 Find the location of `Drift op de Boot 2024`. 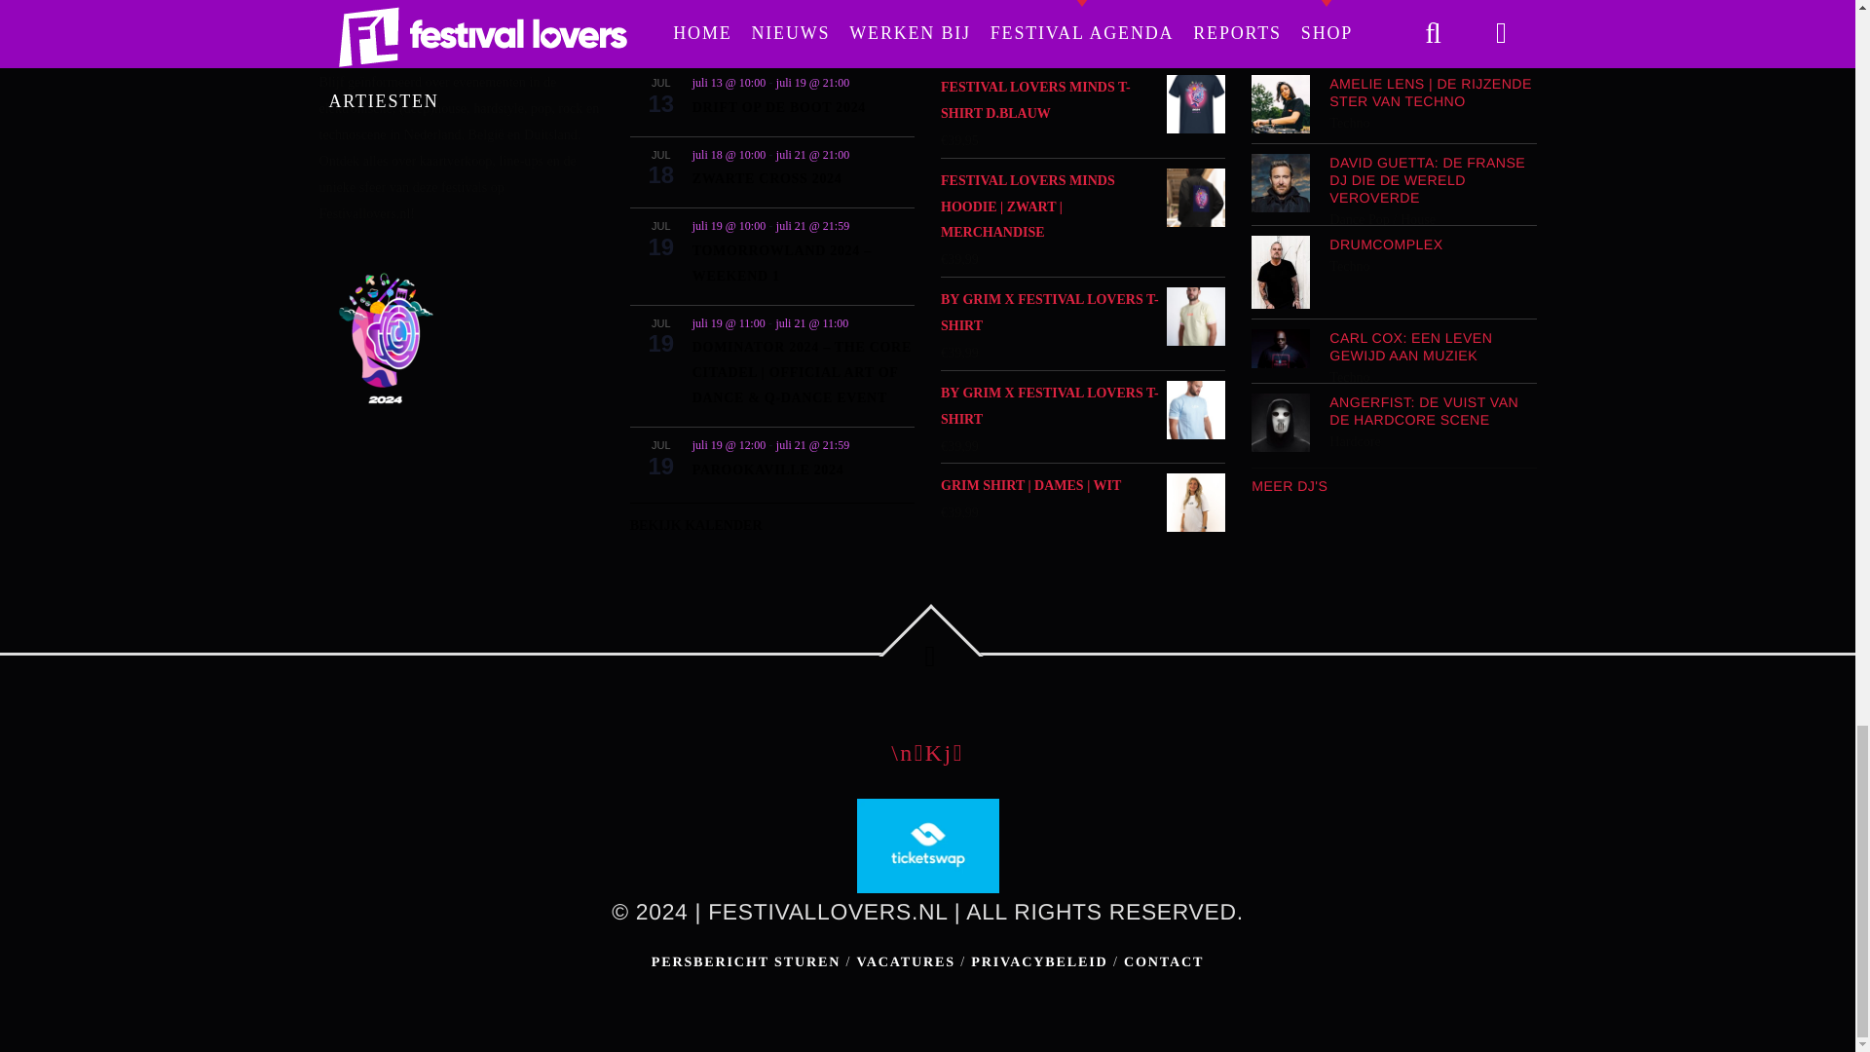

Drift op de Boot 2024 is located at coordinates (778, 107).